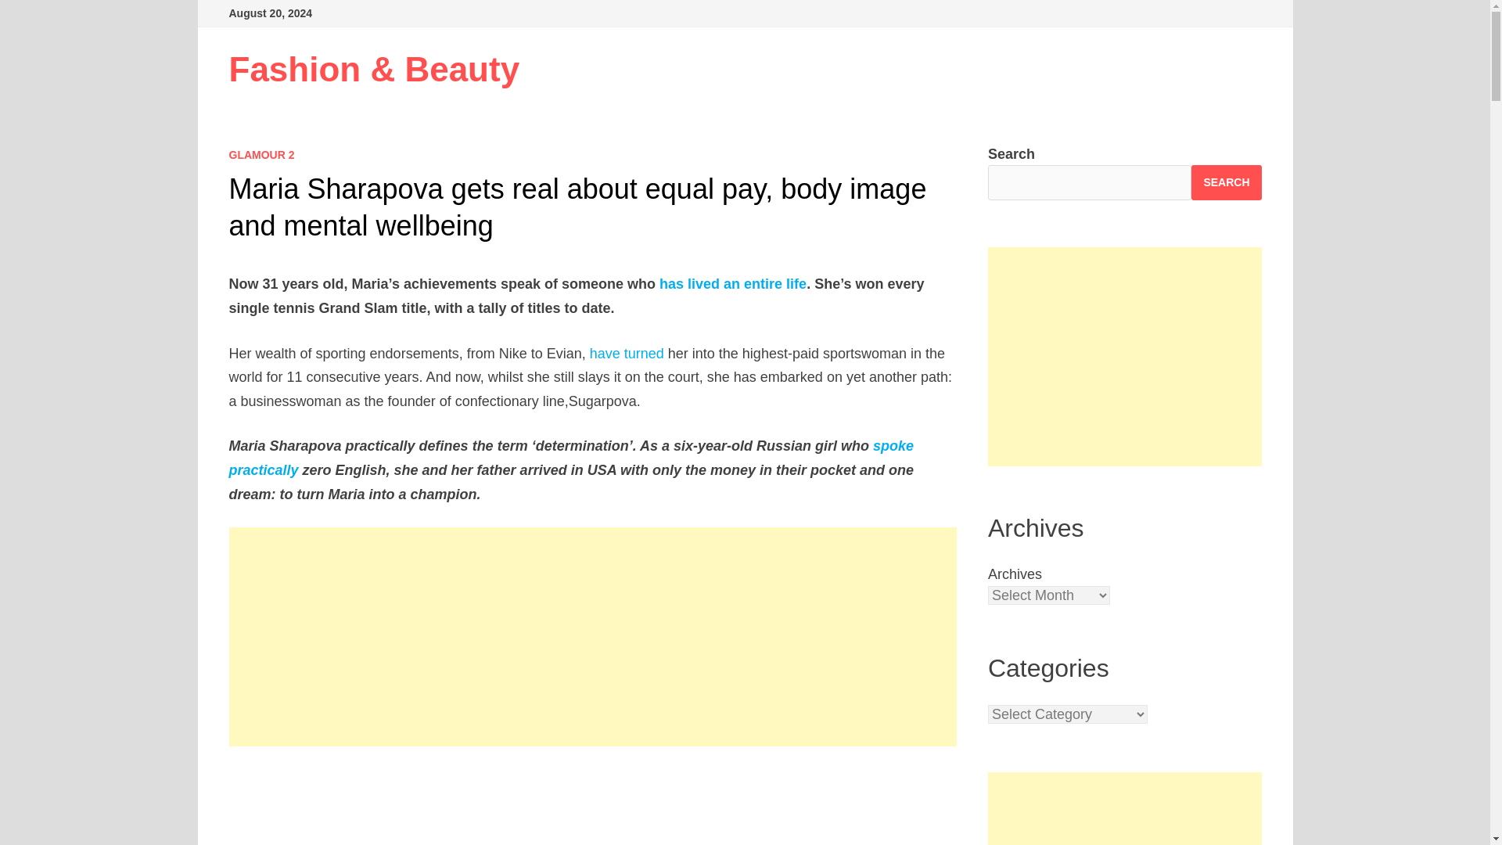  What do you see at coordinates (570, 458) in the screenshot?
I see `spoke practically` at bounding box center [570, 458].